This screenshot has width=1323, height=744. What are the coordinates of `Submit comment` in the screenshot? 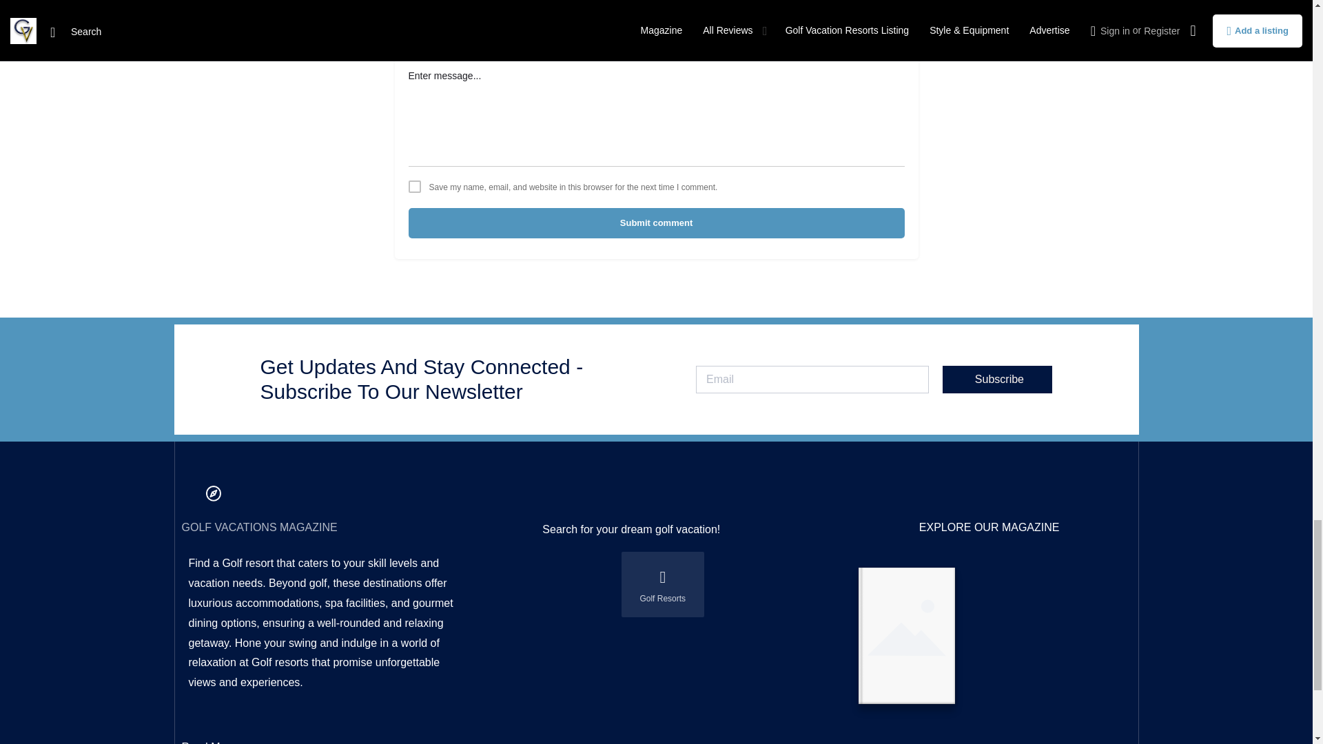 It's located at (655, 223).